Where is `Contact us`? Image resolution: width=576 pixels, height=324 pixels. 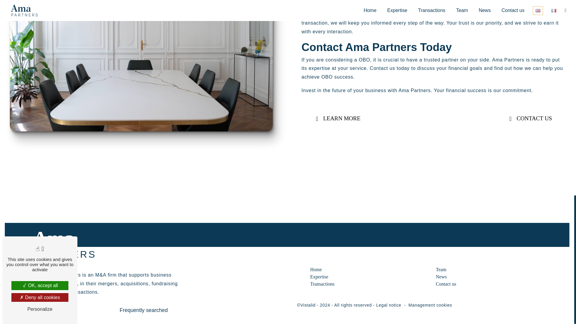
Contact us is located at coordinates (446, 284).